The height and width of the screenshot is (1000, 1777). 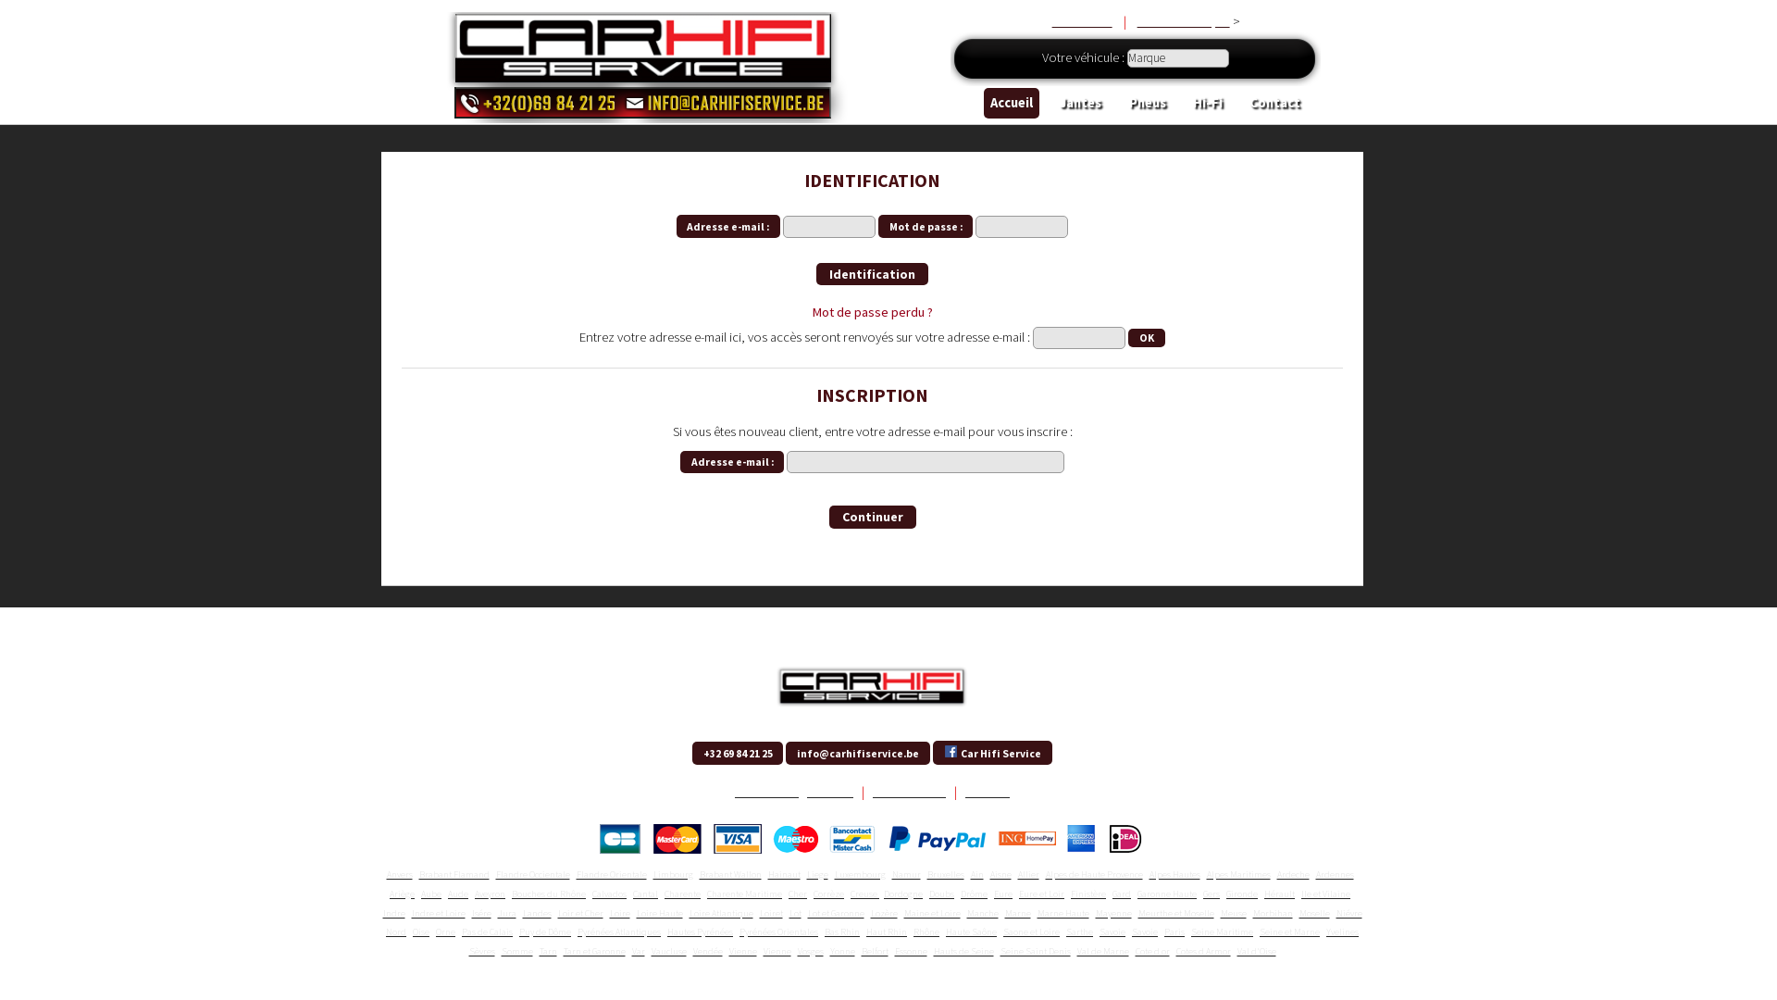 I want to click on Vaucluse, so click(x=669, y=952).